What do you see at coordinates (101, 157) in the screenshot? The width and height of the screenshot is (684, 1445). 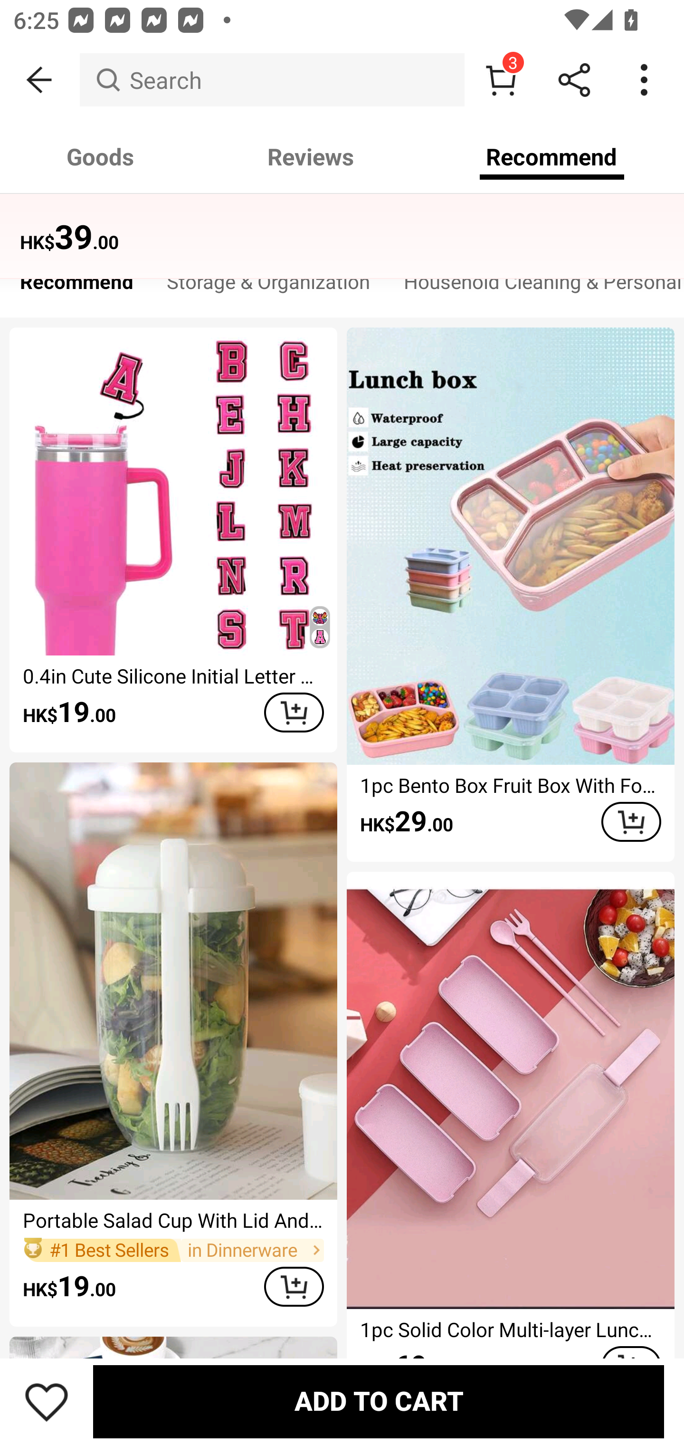 I see `Goods` at bounding box center [101, 157].